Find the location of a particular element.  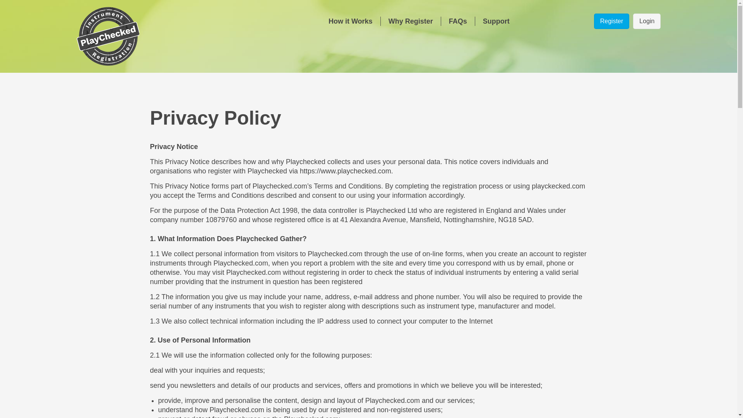

FAQs is located at coordinates (458, 21).